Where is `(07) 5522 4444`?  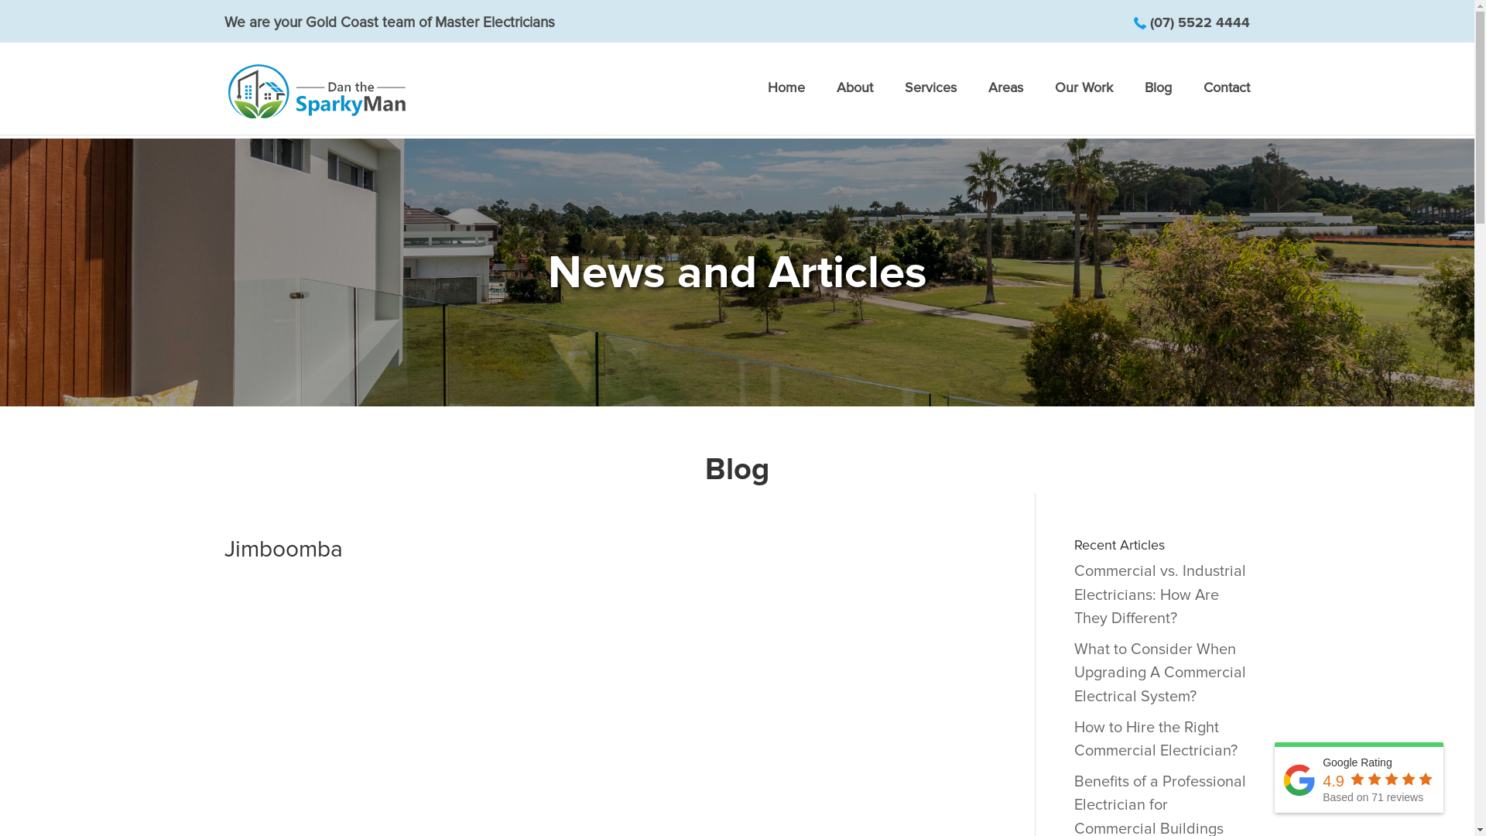
(07) 5522 4444 is located at coordinates (1200, 22).